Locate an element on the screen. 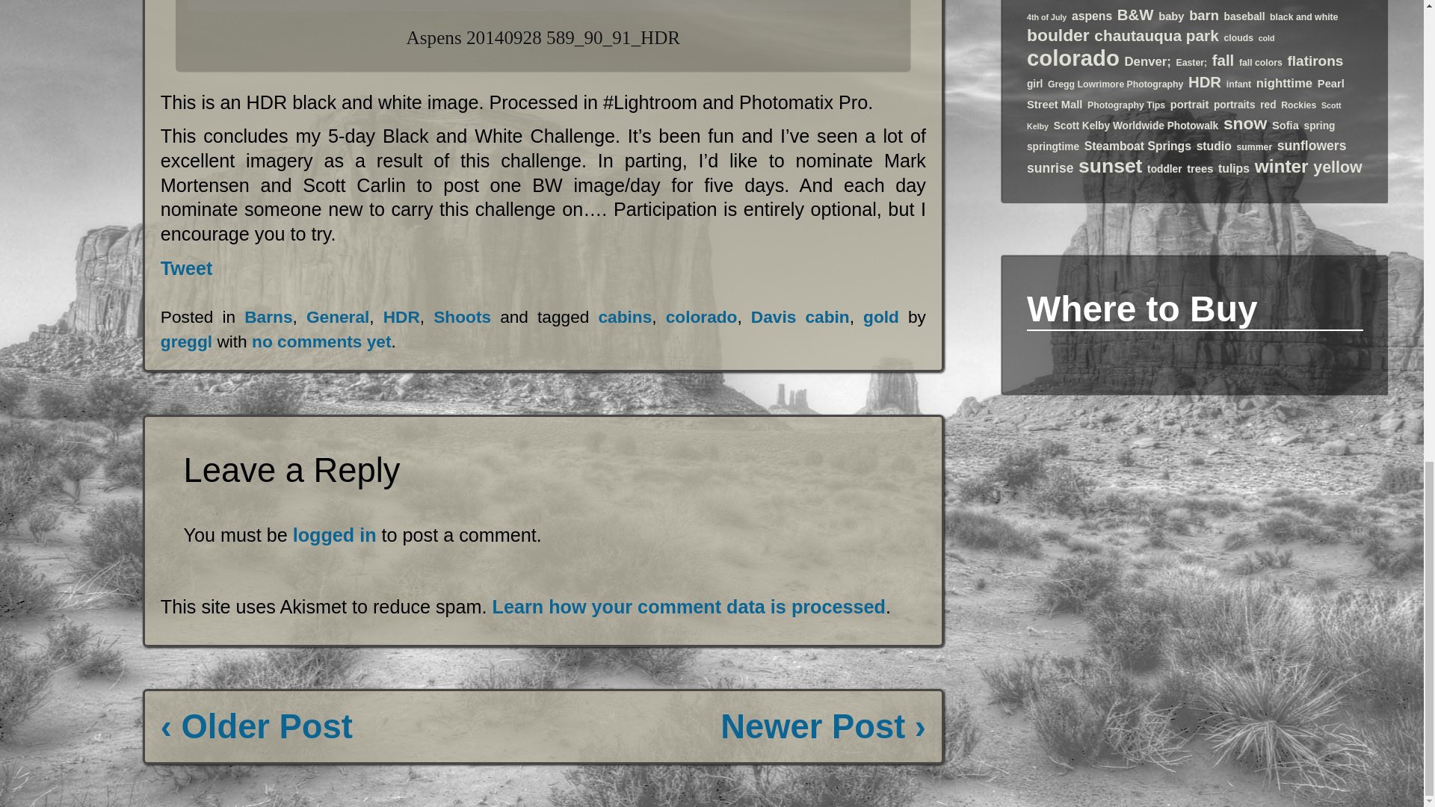 Image resolution: width=1435 pixels, height=807 pixels. barn is located at coordinates (1203, 15).